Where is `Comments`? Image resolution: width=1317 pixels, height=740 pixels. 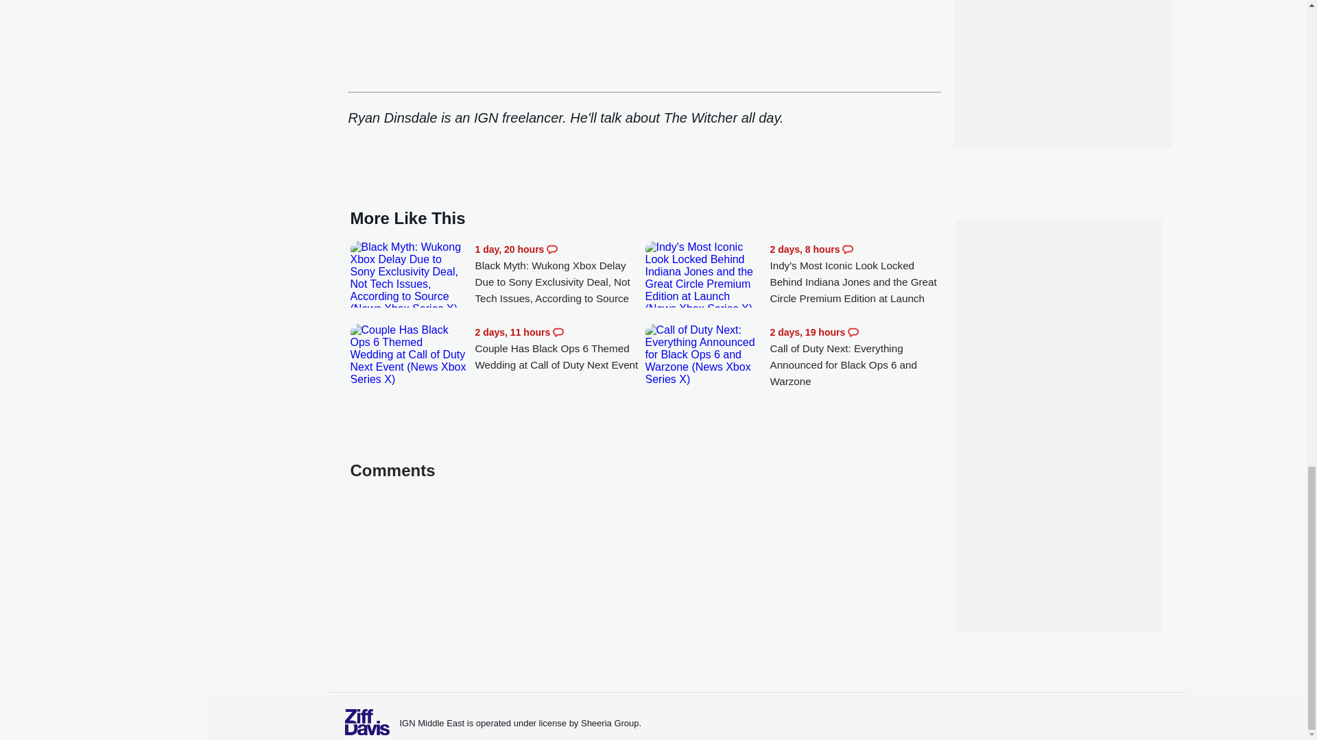
Comments is located at coordinates (848, 249).